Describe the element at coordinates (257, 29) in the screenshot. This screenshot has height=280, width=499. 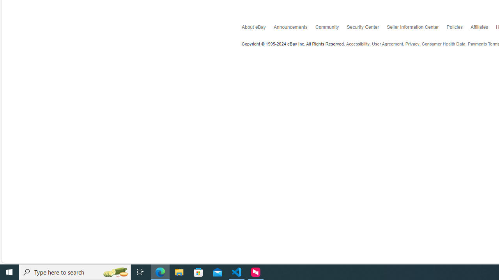
I see `About eBay` at that location.